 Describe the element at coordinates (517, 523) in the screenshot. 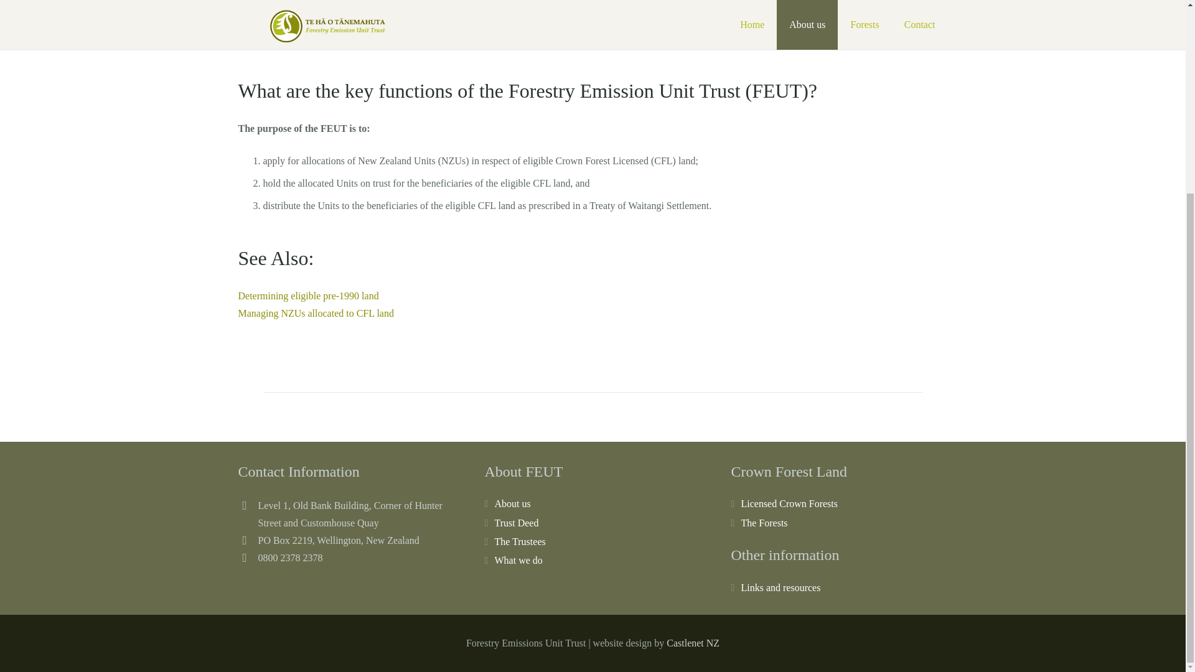

I see `Trust Deed` at that location.